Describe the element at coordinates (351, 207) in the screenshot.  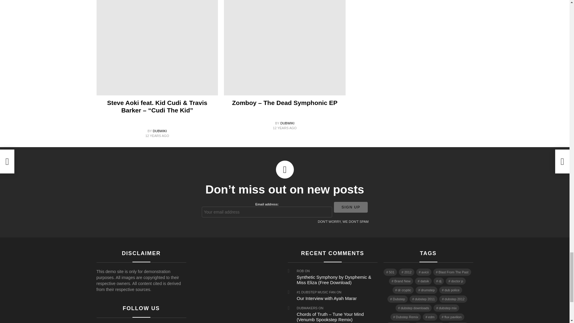
I see `Sign up` at that location.